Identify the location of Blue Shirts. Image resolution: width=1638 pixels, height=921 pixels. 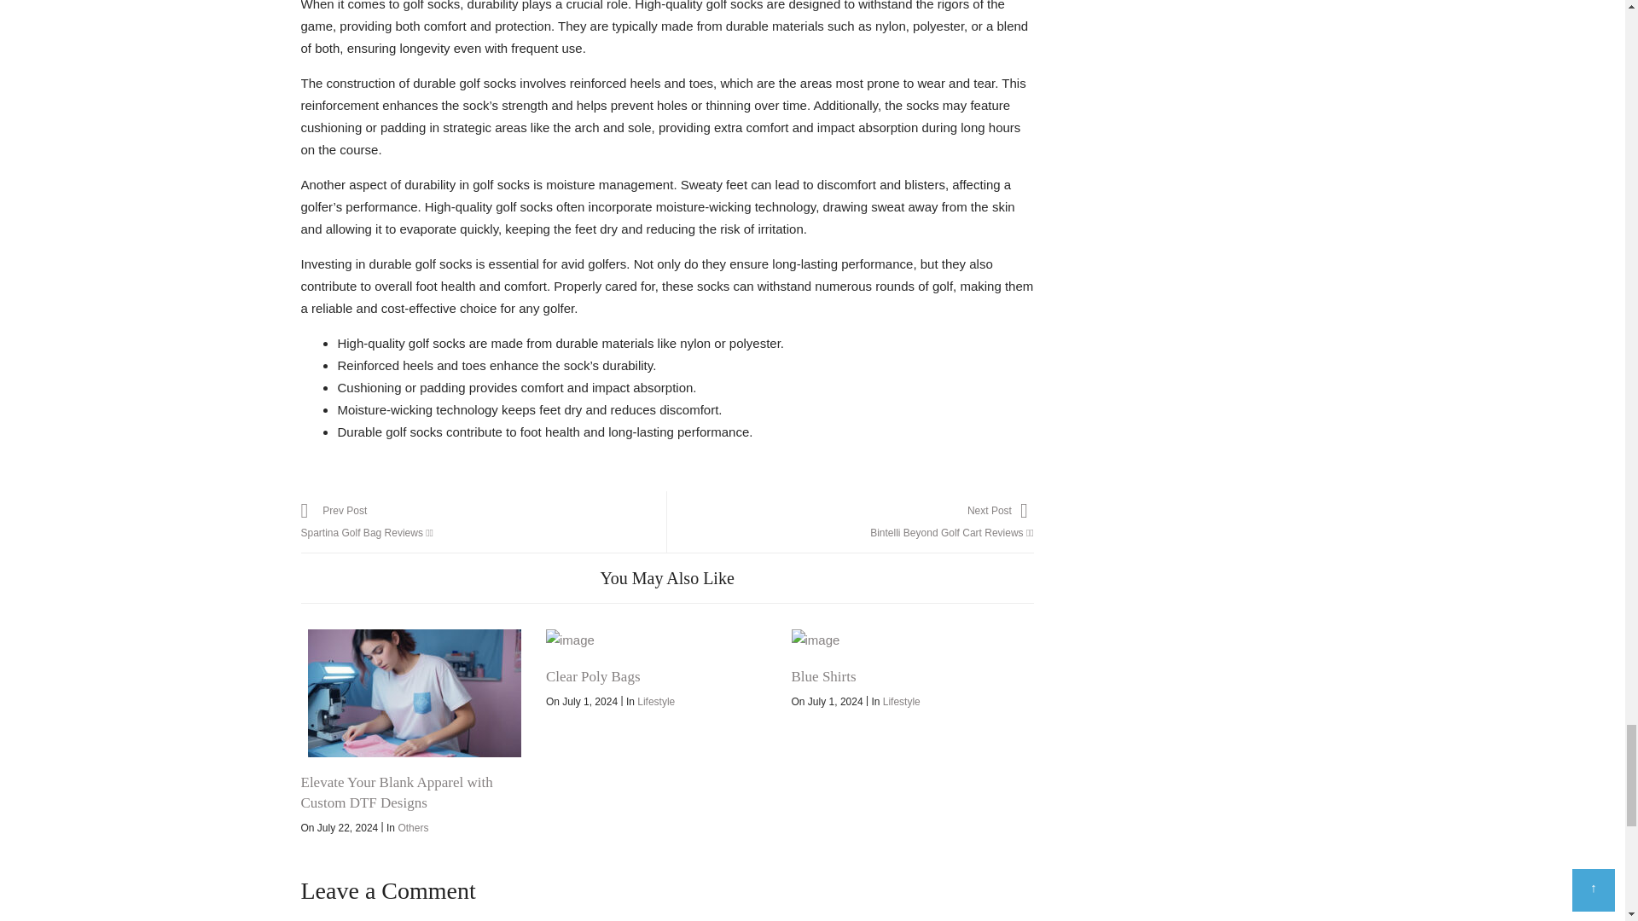
(904, 640).